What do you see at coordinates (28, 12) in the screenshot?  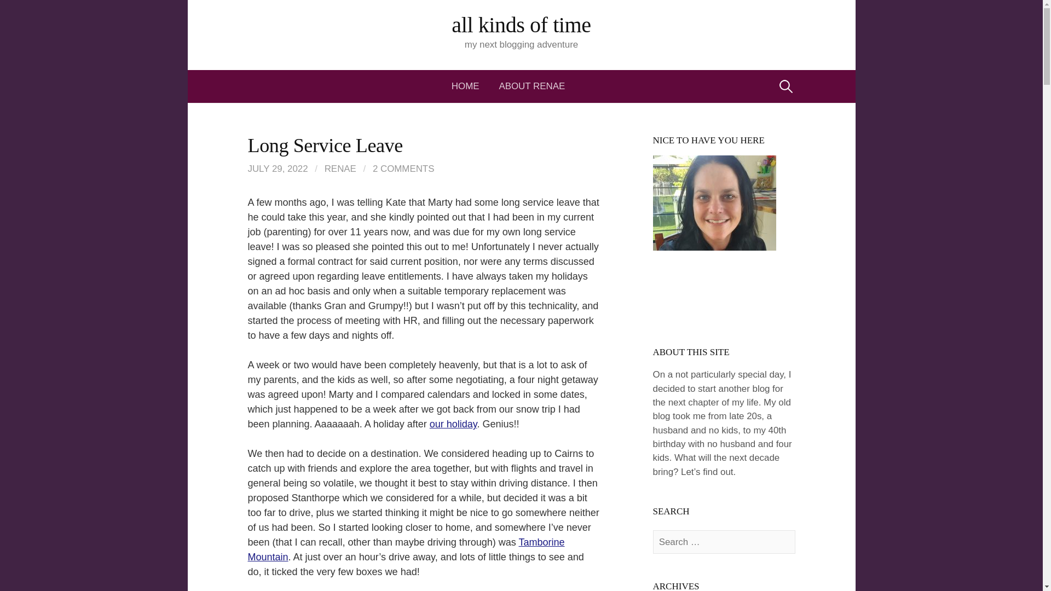 I see `Search` at bounding box center [28, 12].